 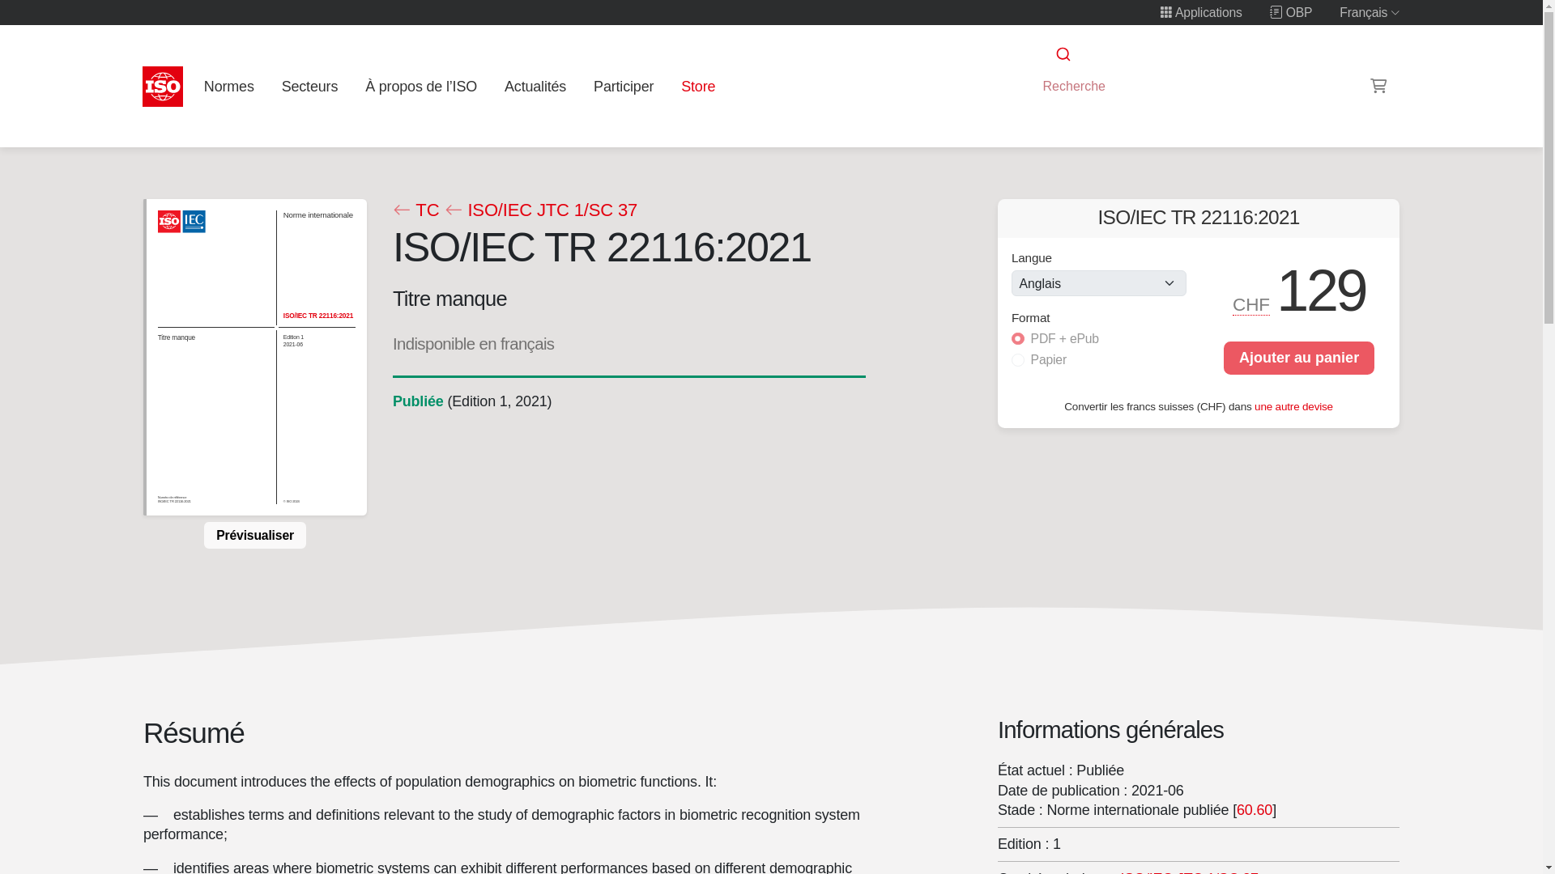 What do you see at coordinates (1254, 809) in the screenshot?
I see `60.60` at bounding box center [1254, 809].